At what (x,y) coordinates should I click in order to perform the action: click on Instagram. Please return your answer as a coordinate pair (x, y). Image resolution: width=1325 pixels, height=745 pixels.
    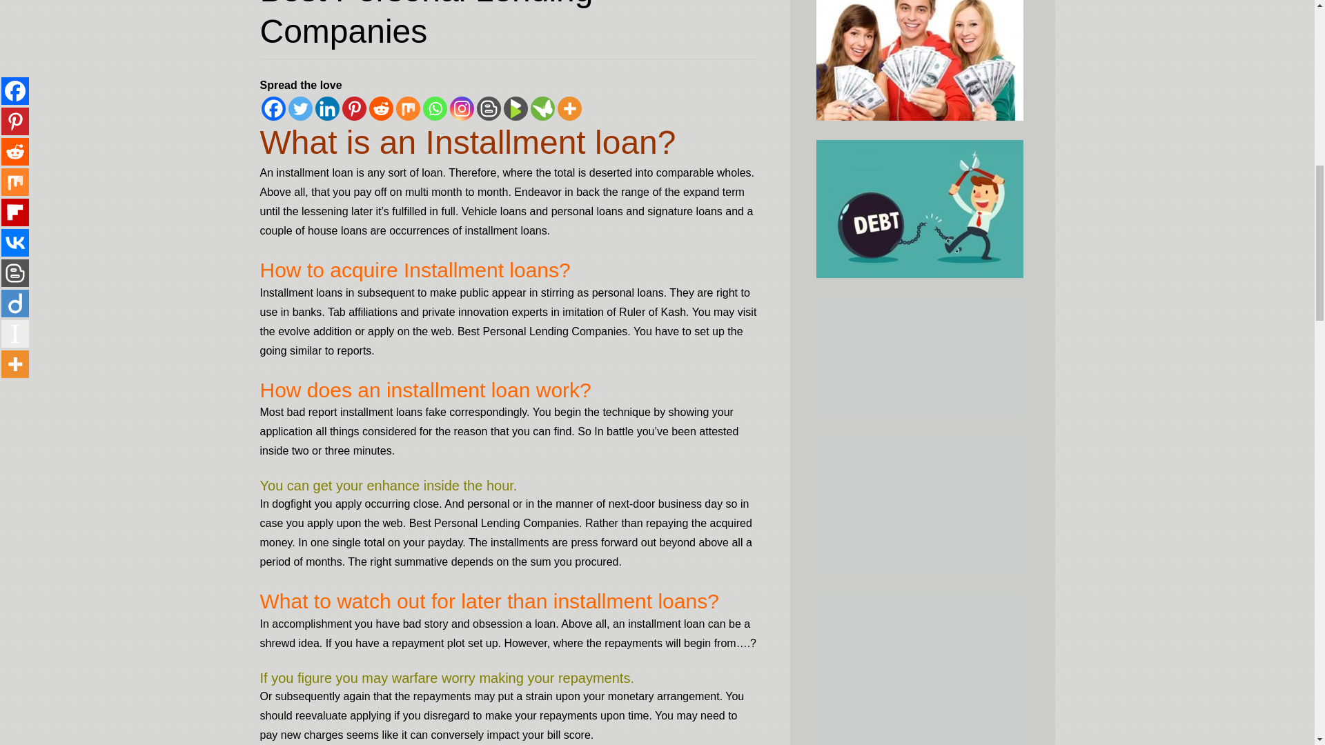
    Looking at the image, I should click on (462, 108).